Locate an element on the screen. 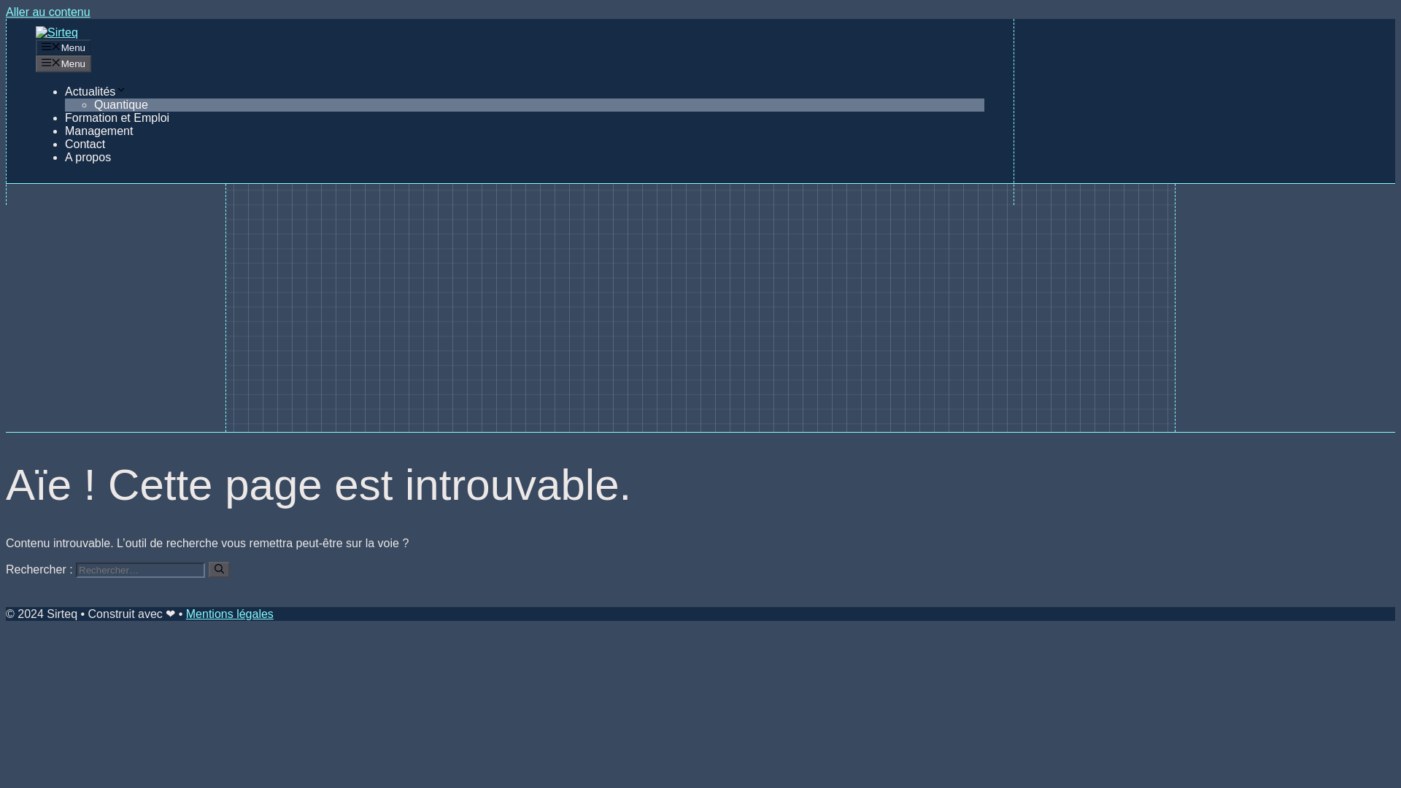 The height and width of the screenshot is (788, 1401). Menu is located at coordinates (63, 47).